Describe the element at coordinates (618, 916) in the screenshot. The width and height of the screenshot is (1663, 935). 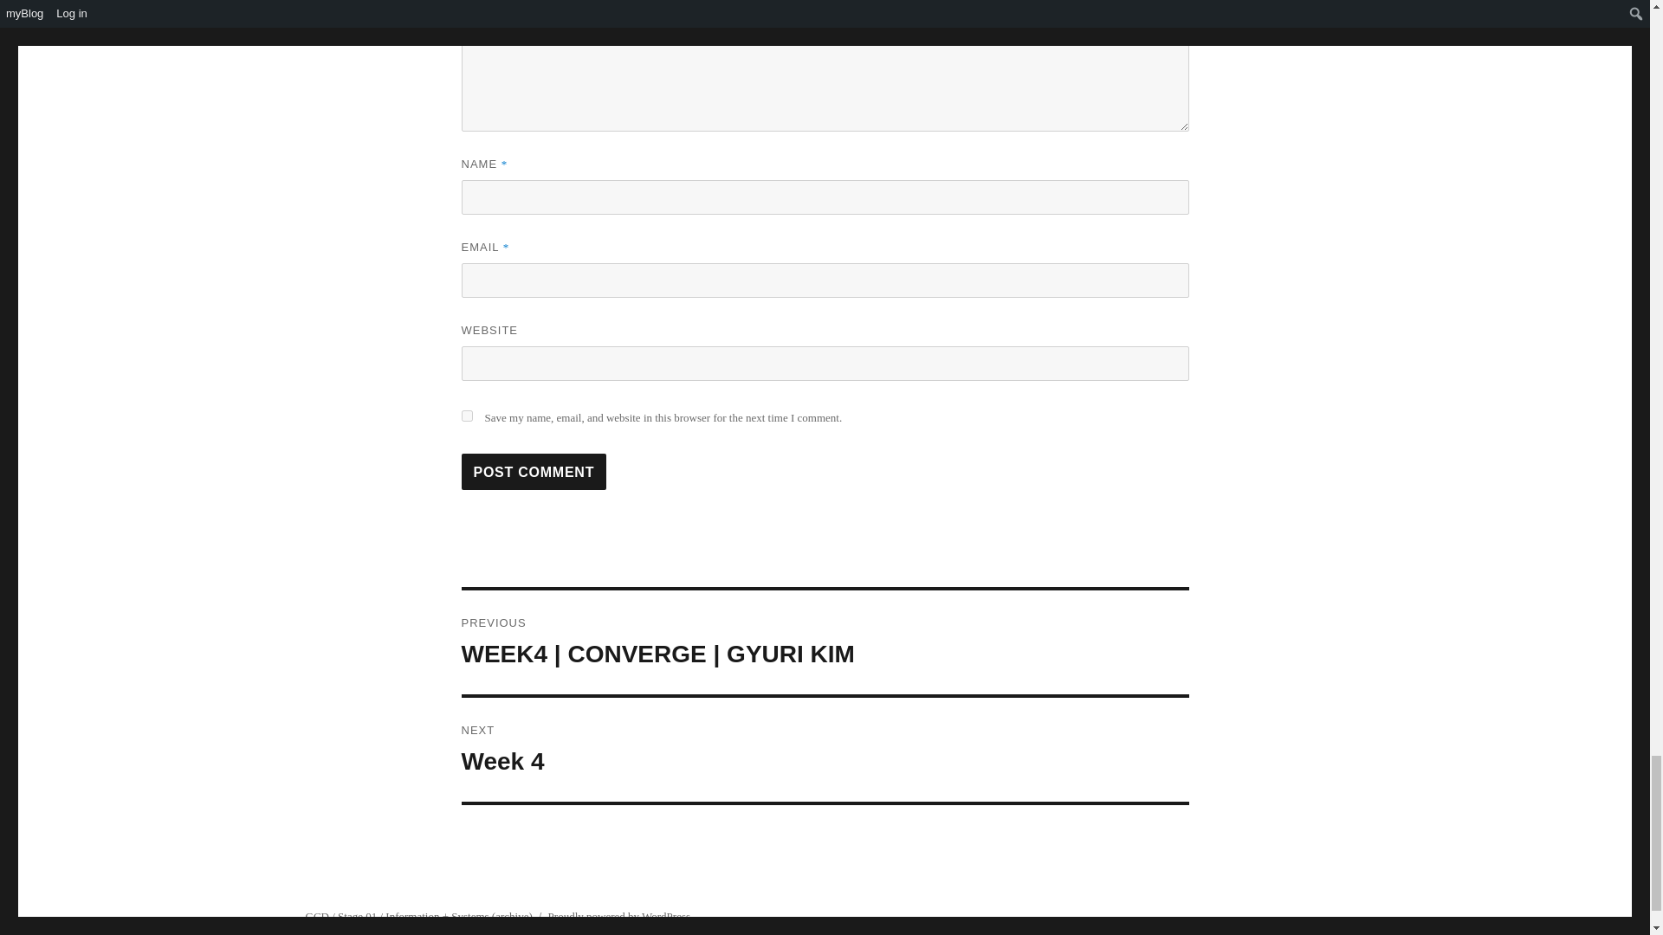
I see `Proudly powered by WordPress` at that location.